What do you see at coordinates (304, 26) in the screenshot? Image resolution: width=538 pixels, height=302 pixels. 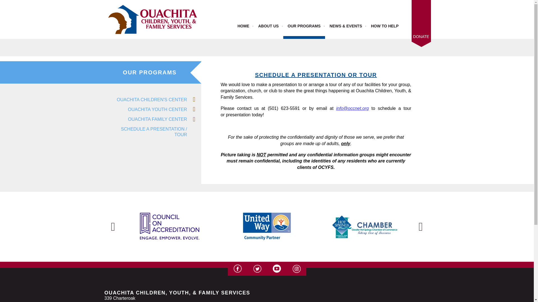 I see `OUR PROGRAMS` at bounding box center [304, 26].